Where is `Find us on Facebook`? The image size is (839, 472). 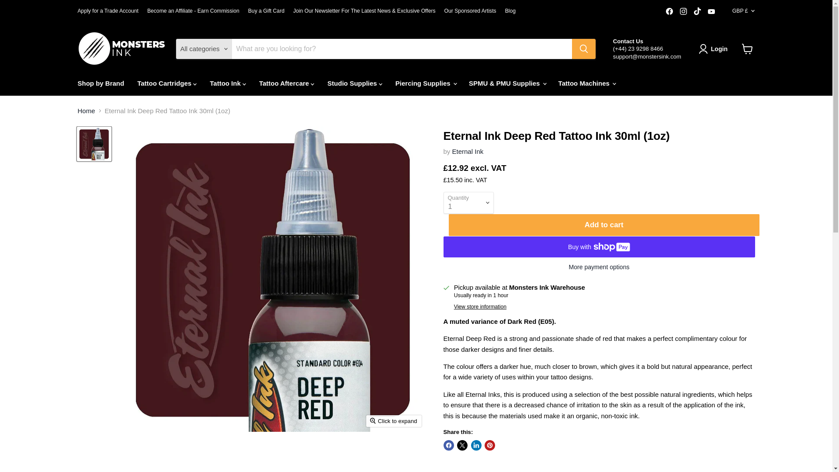
Find us on Facebook is located at coordinates (669, 11).